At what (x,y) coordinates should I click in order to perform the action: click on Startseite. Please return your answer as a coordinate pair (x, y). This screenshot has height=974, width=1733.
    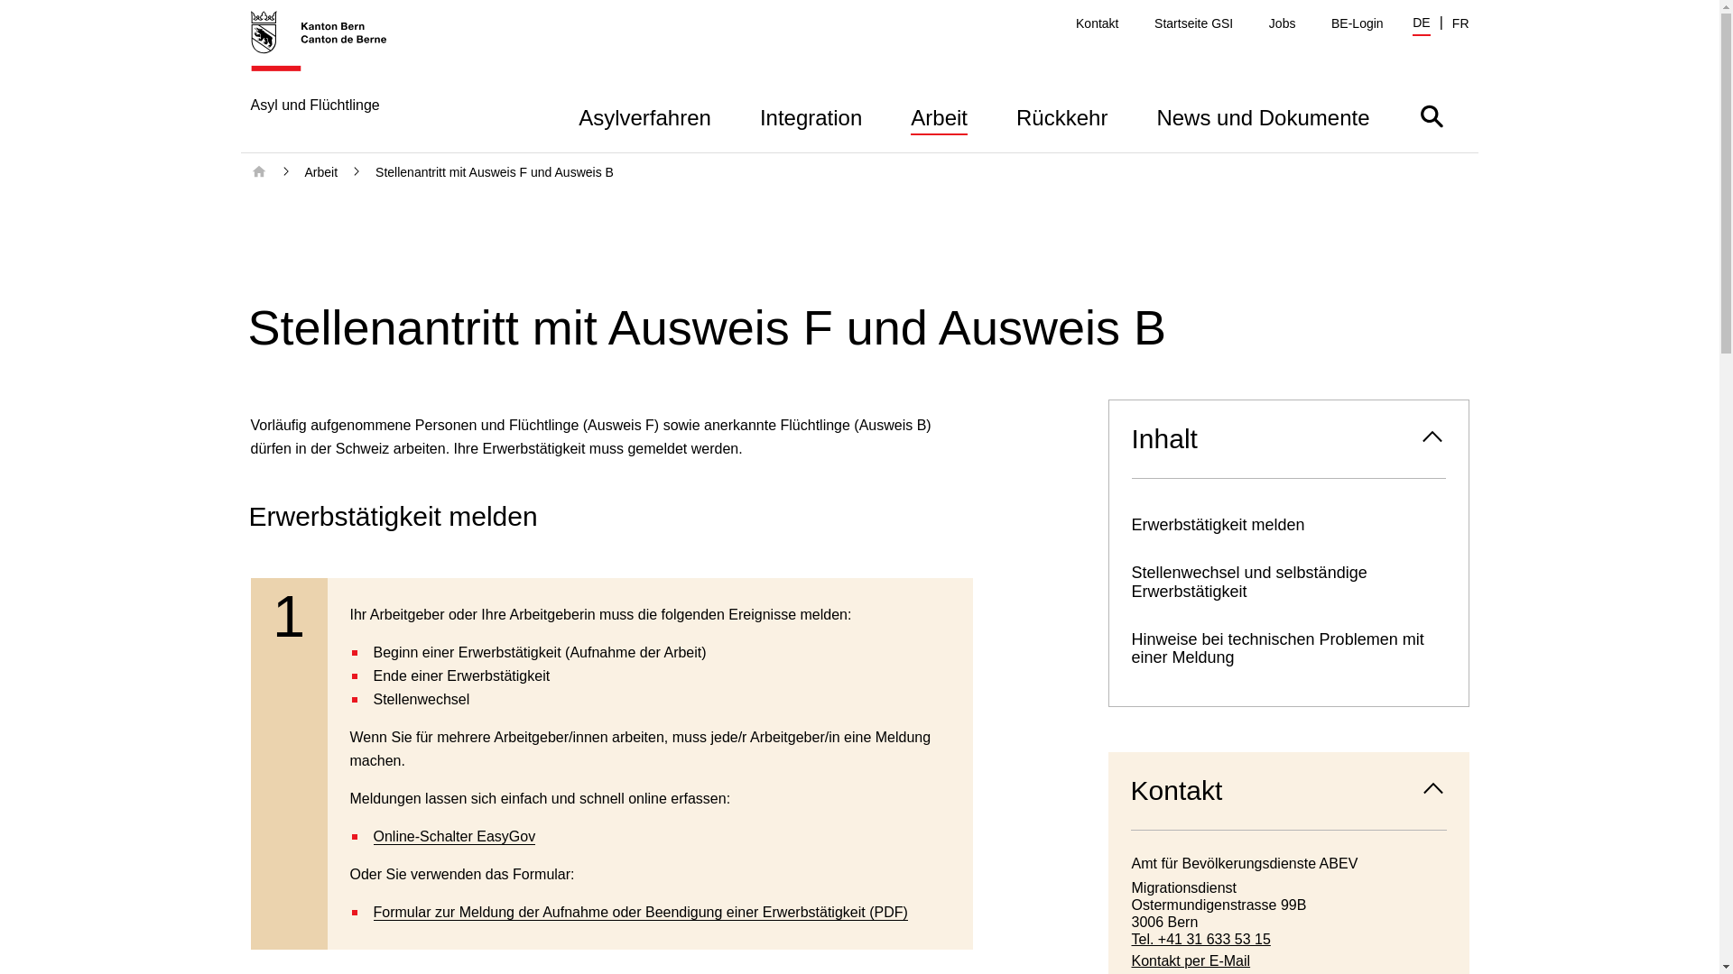
    Looking at the image, I should click on (259, 172).